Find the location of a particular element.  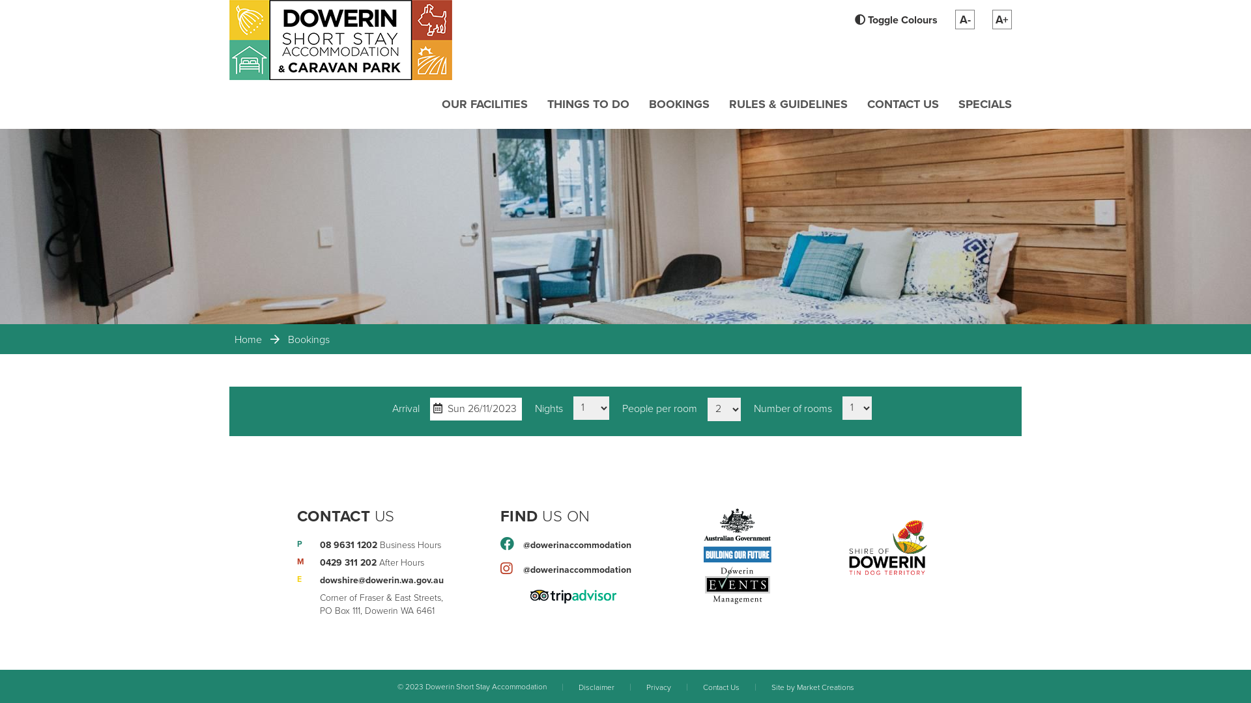

RULES & GUIDELINES is located at coordinates (788, 104).